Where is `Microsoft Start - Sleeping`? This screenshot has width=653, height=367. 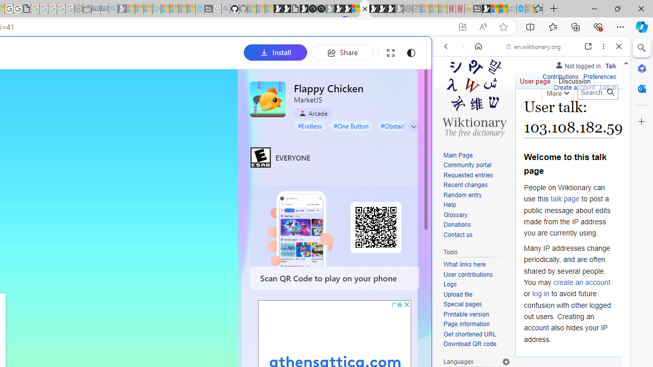
Microsoft Start - Sleeping is located at coordinates (183, 9).